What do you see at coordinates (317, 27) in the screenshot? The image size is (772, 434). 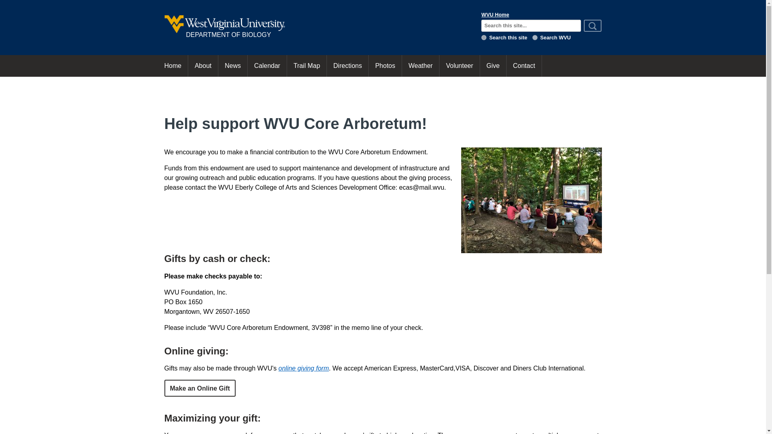 I see `DEPARTMENT OF BIOLOGY` at bounding box center [317, 27].